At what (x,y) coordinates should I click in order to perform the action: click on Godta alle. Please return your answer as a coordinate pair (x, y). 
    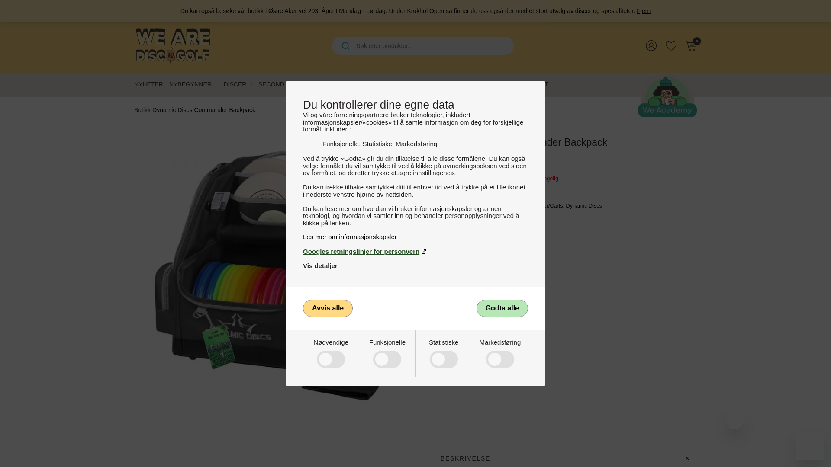
    Looking at the image, I should click on (502, 308).